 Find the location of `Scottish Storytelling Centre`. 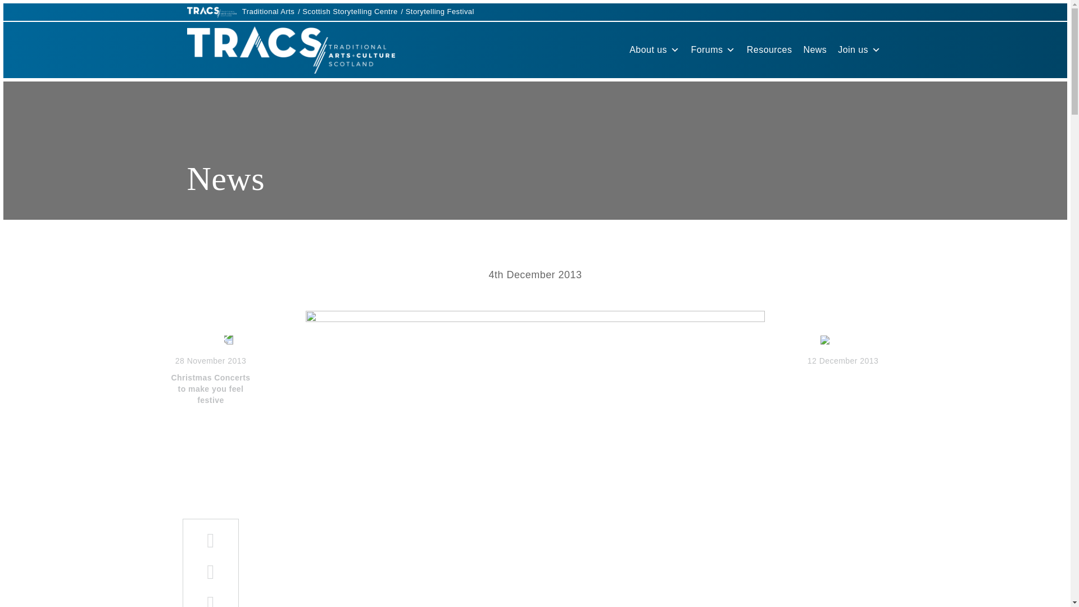

Scottish Storytelling Centre is located at coordinates (210, 371).